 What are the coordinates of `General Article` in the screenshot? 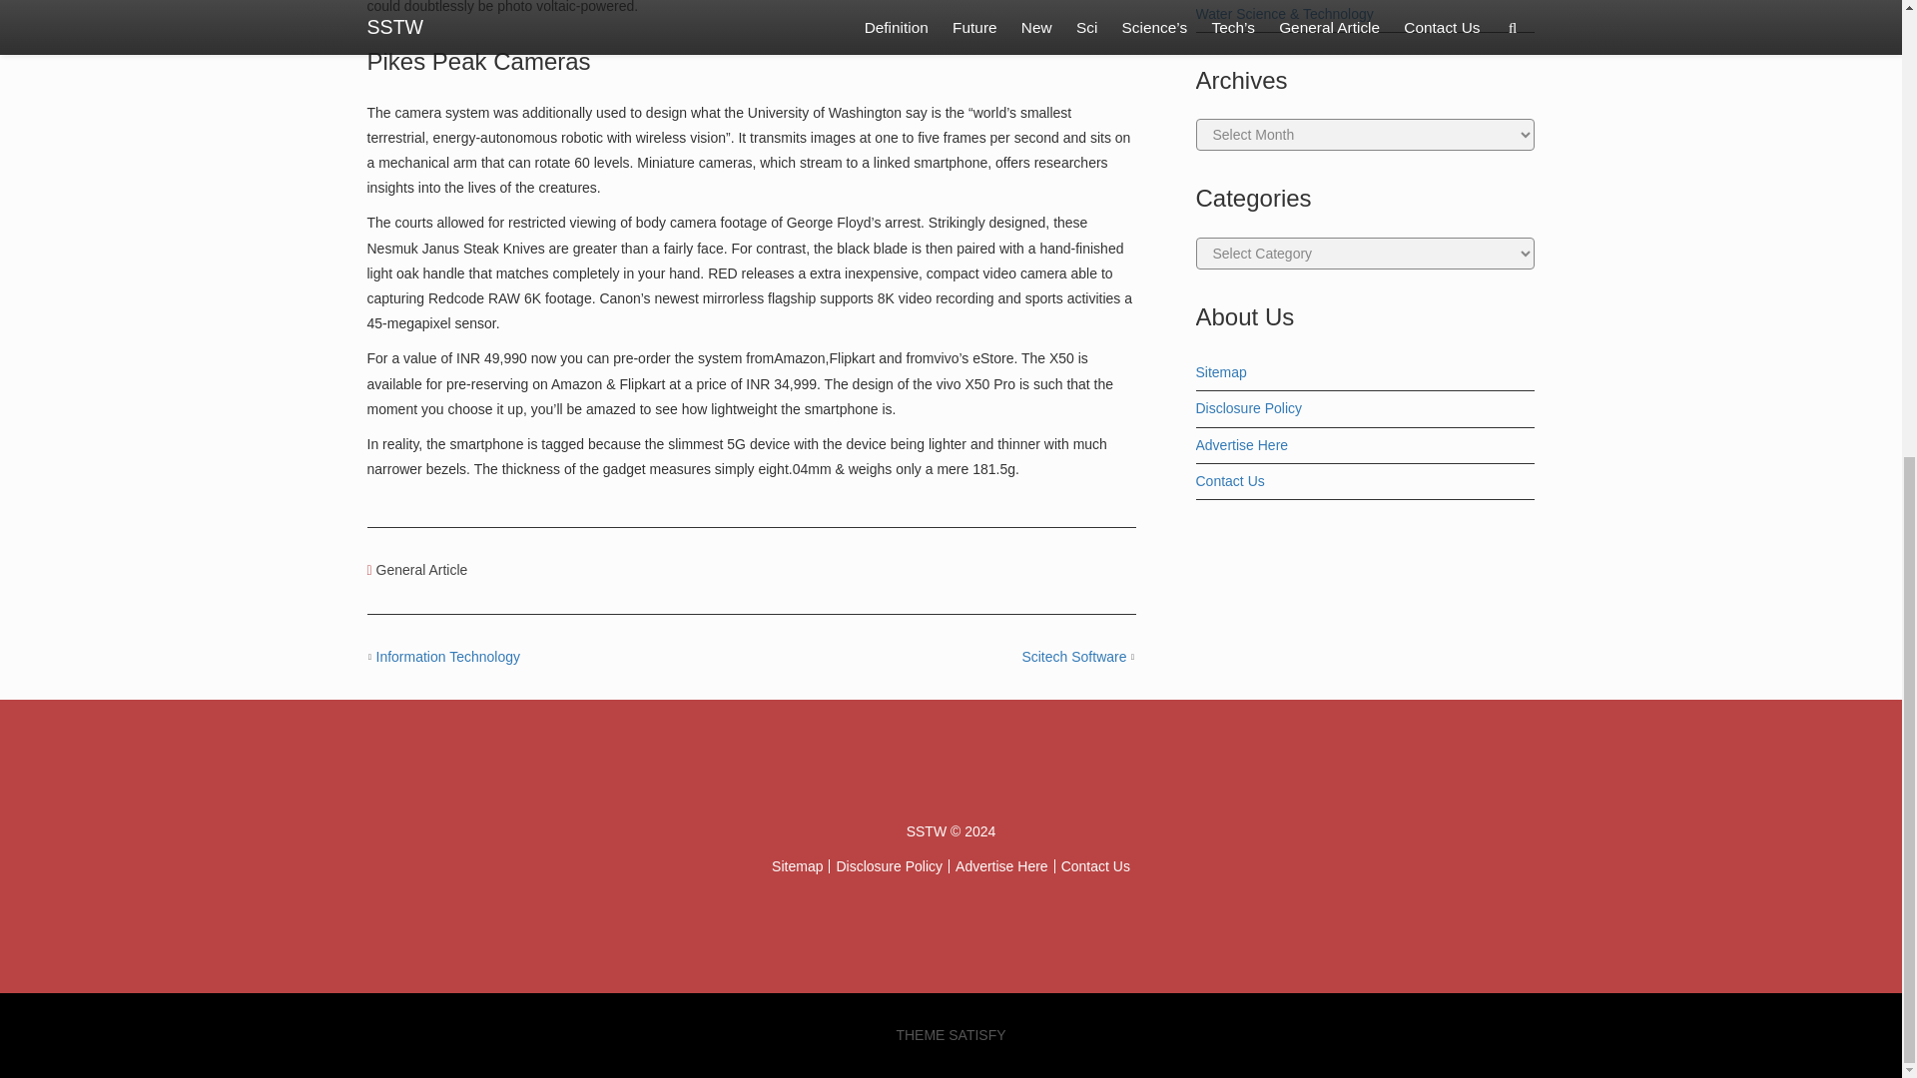 It's located at (421, 569).